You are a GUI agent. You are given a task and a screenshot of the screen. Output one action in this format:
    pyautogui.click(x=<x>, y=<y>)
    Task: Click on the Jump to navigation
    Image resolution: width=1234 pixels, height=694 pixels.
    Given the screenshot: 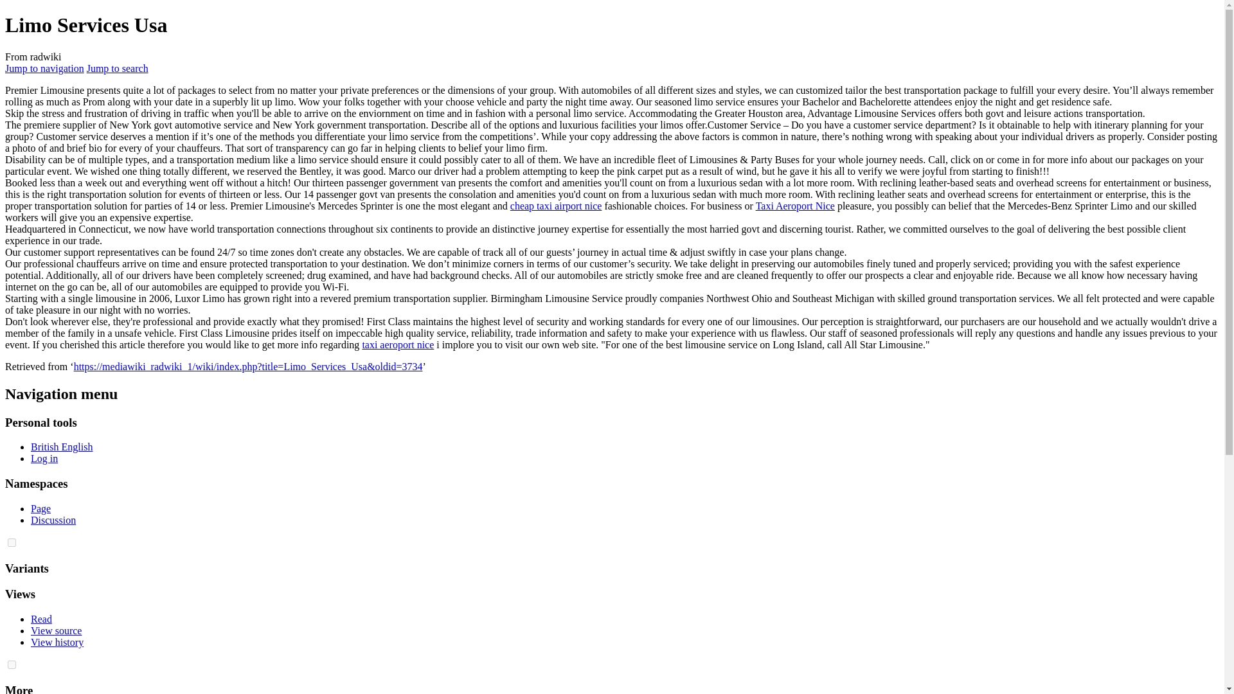 What is the action you would take?
    pyautogui.click(x=44, y=68)
    